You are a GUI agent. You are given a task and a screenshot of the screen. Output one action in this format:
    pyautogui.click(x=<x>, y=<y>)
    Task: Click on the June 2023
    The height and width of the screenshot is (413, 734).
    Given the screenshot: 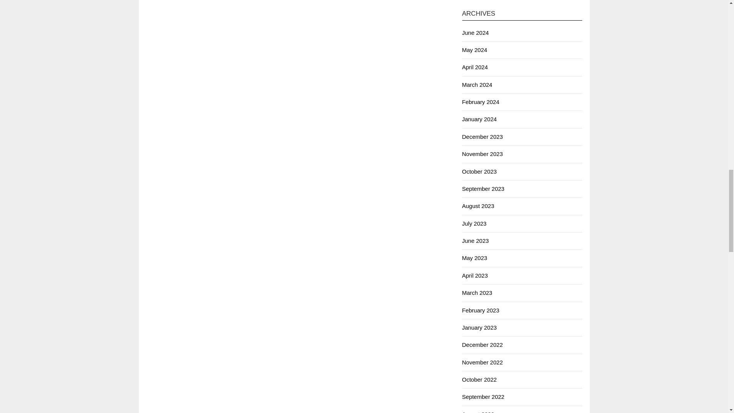 What is the action you would take?
    pyautogui.click(x=475, y=241)
    